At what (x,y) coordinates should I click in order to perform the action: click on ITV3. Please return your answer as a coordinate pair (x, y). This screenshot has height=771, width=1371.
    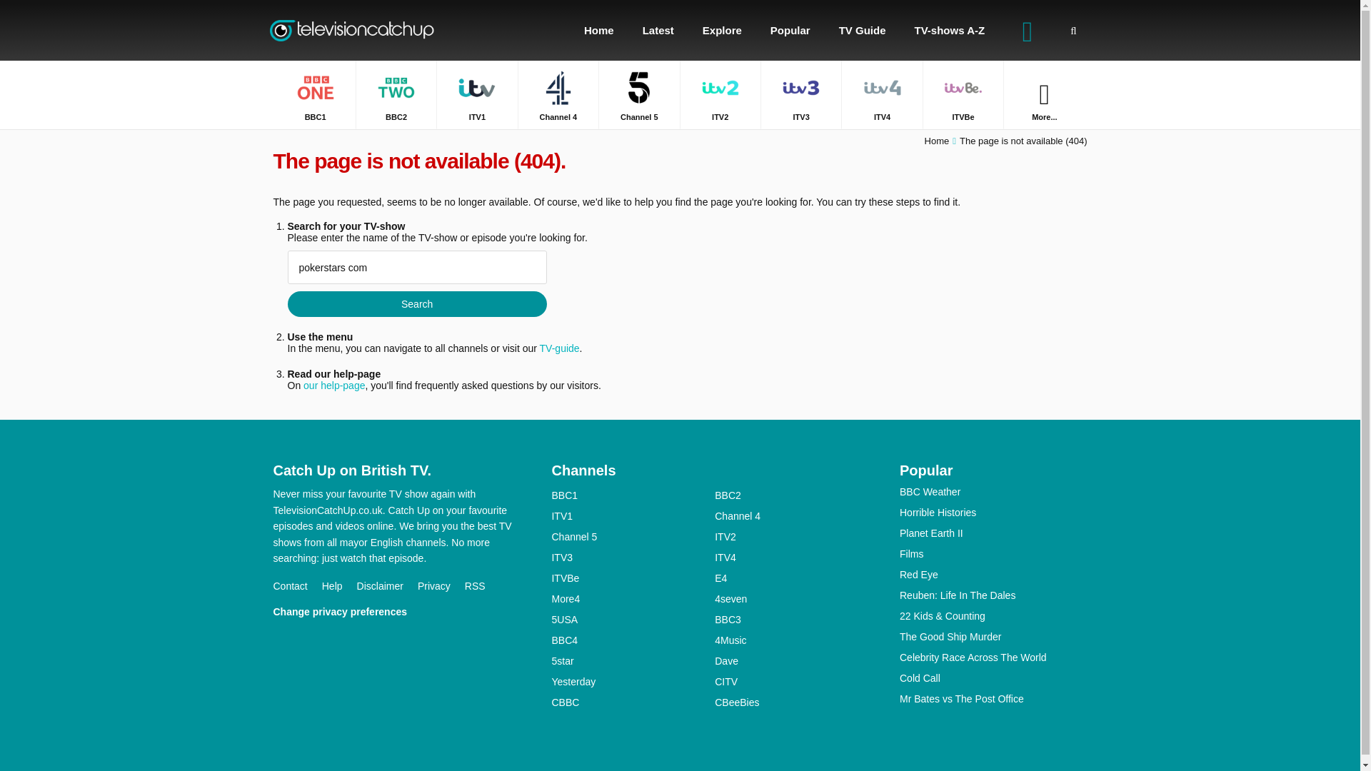
    Looking at the image, I should click on (801, 94).